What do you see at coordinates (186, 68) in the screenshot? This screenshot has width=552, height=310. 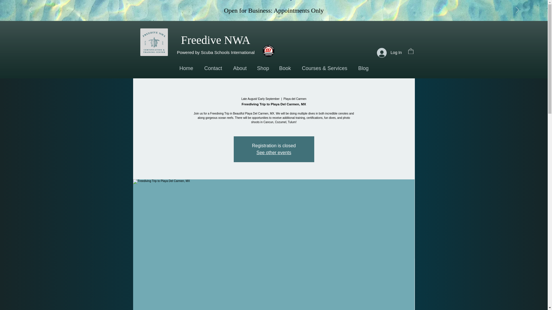 I see `Home` at bounding box center [186, 68].